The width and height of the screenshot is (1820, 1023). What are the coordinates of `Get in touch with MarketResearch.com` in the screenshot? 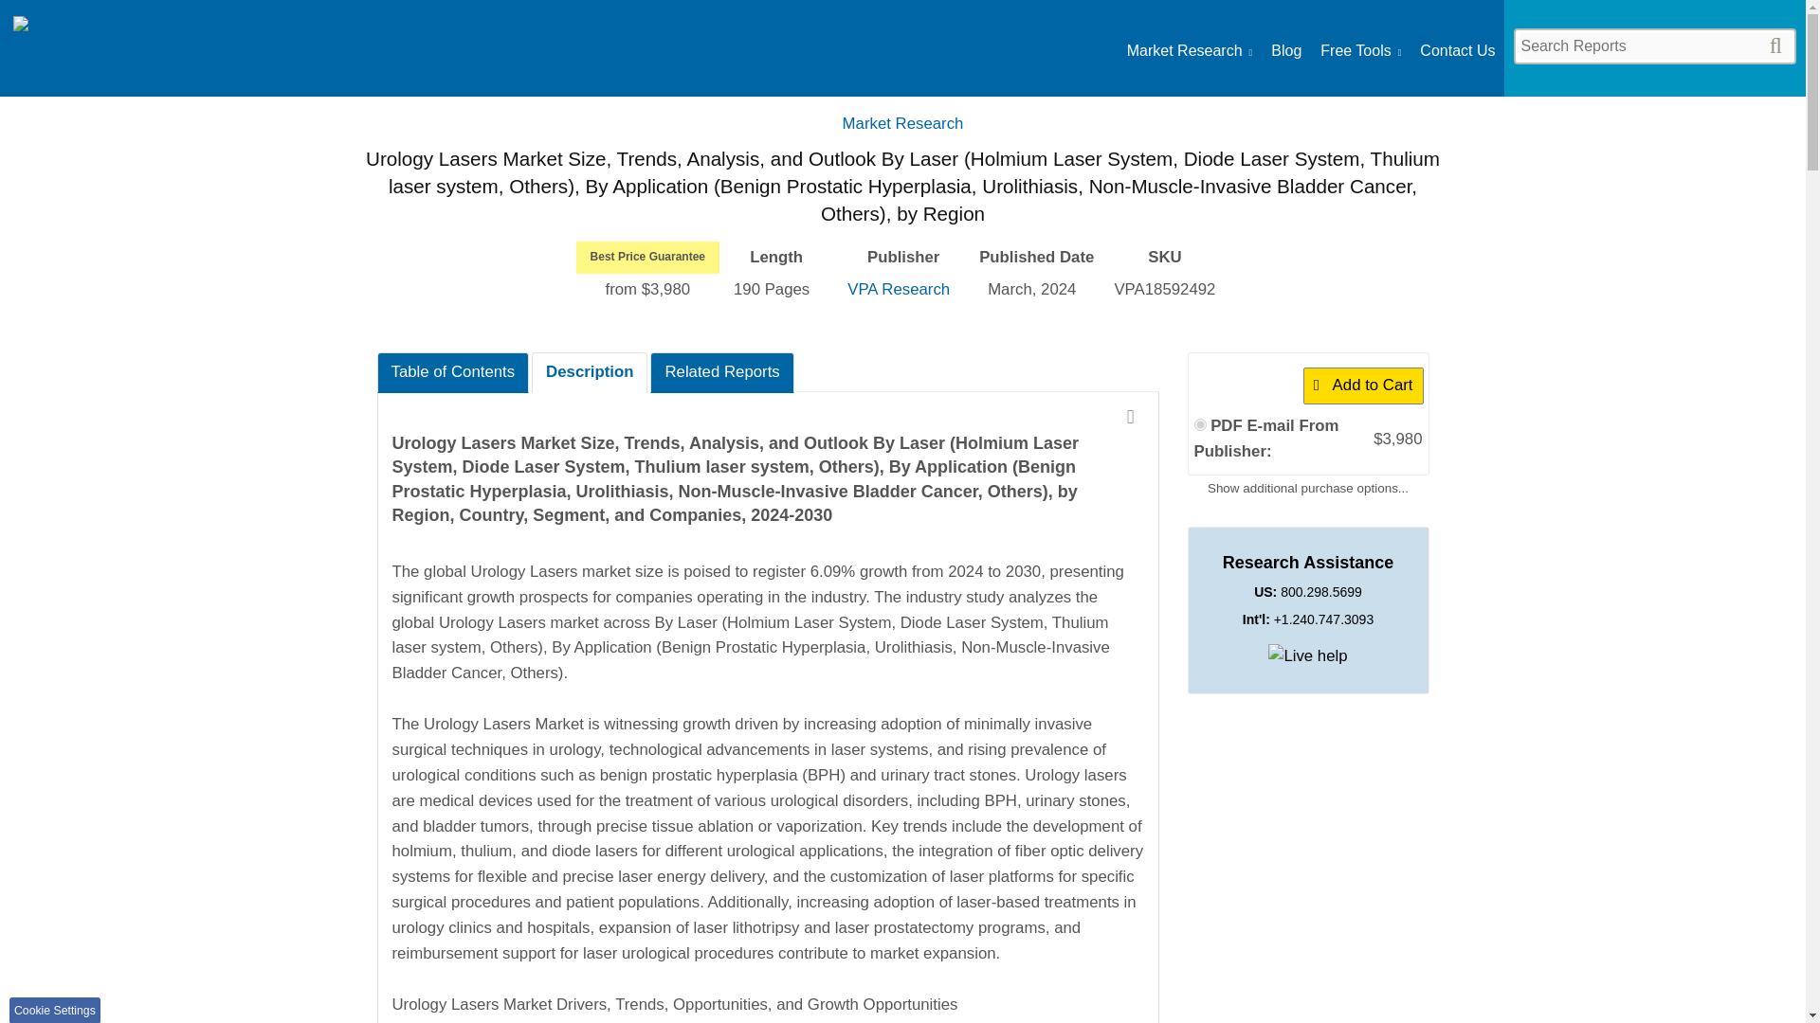 It's located at (1456, 51).